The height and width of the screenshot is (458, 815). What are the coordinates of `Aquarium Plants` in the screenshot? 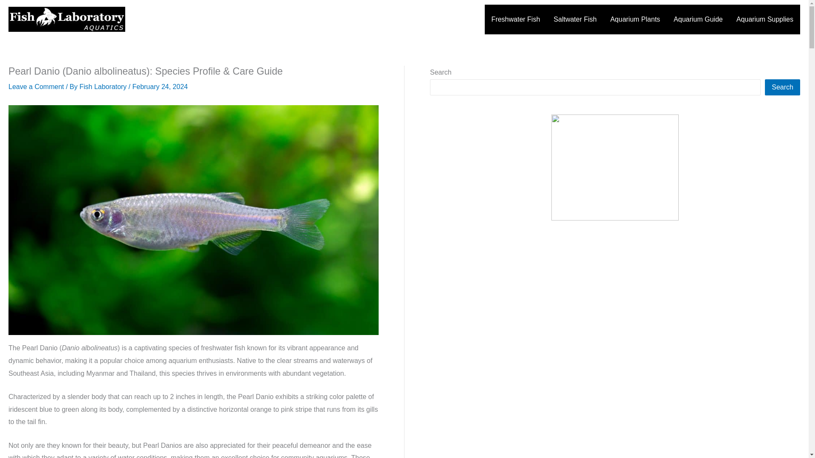 It's located at (635, 19).